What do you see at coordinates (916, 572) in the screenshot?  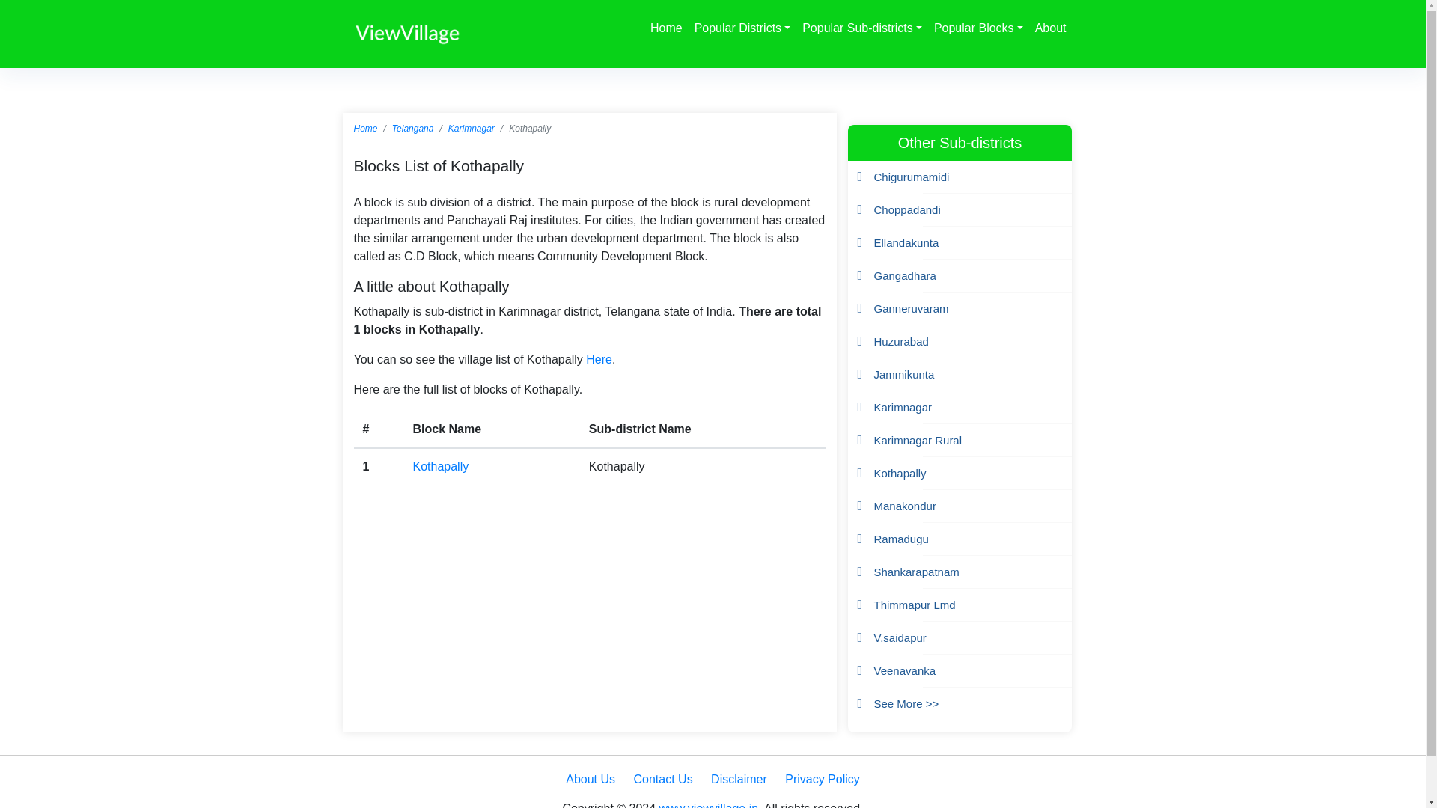 I see `Shankarapatnam` at bounding box center [916, 572].